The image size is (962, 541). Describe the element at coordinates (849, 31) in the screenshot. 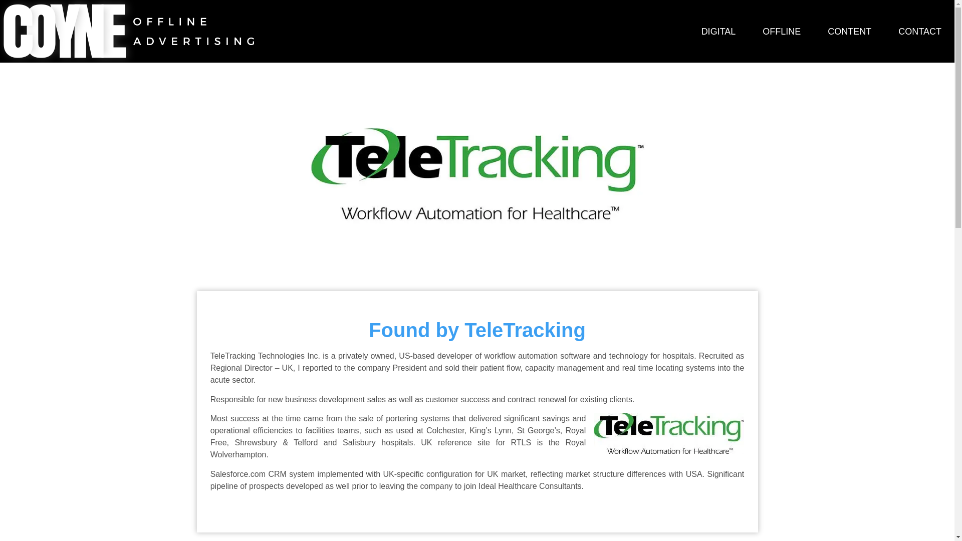

I see `CONTENT` at that location.